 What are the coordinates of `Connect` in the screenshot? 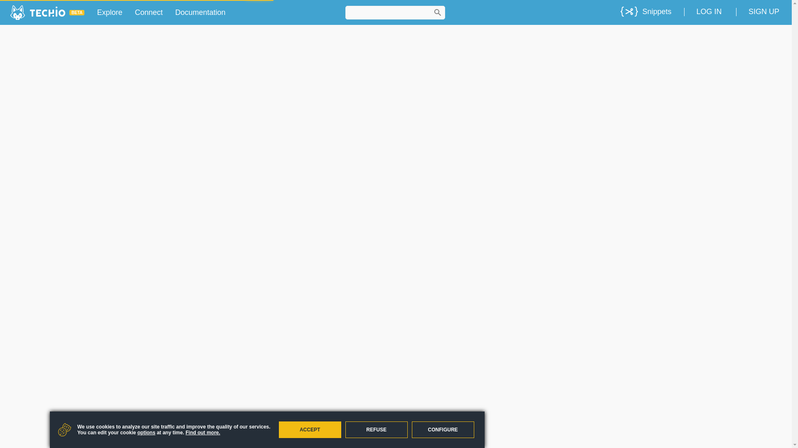 It's located at (149, 12).